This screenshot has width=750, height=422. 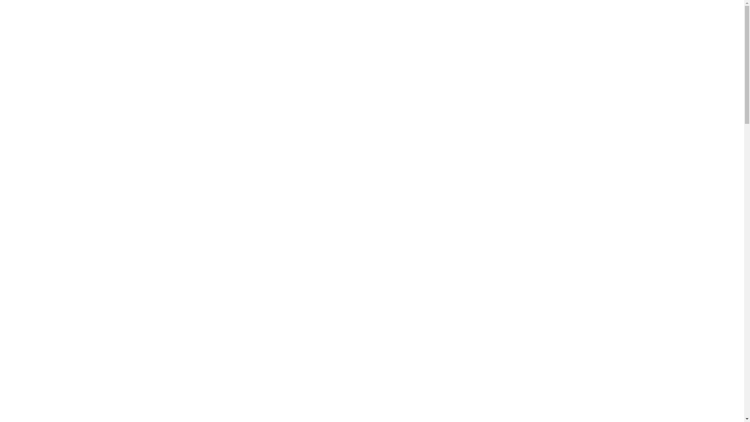 What do you see at coordinates (575, 12) in the screenshot?
I see `CALL 03 9397 3435` at bounding box center [575, 12].